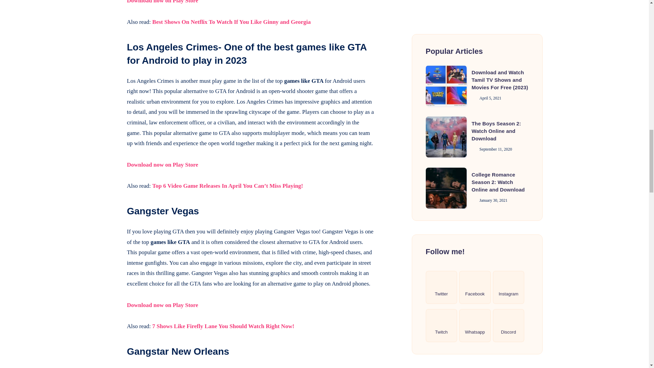  Describe the element at coordinates (162, 305) in the screenshot. I see `Download now on Play Store` at that location.